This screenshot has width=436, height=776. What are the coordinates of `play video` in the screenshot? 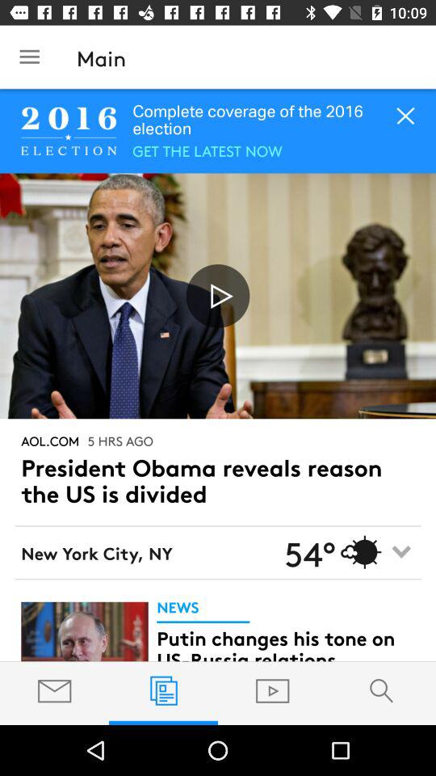 It's located at (218, 296).